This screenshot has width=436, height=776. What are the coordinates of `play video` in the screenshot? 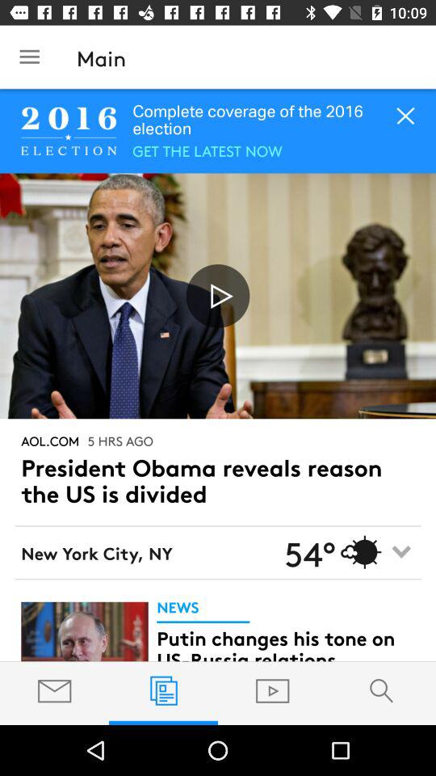 It's located at (218, 296).